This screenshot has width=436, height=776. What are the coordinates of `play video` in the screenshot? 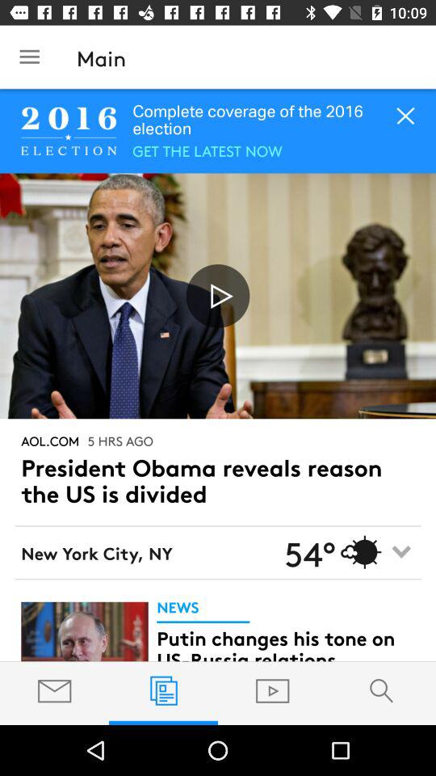 It's located at (218, 296).